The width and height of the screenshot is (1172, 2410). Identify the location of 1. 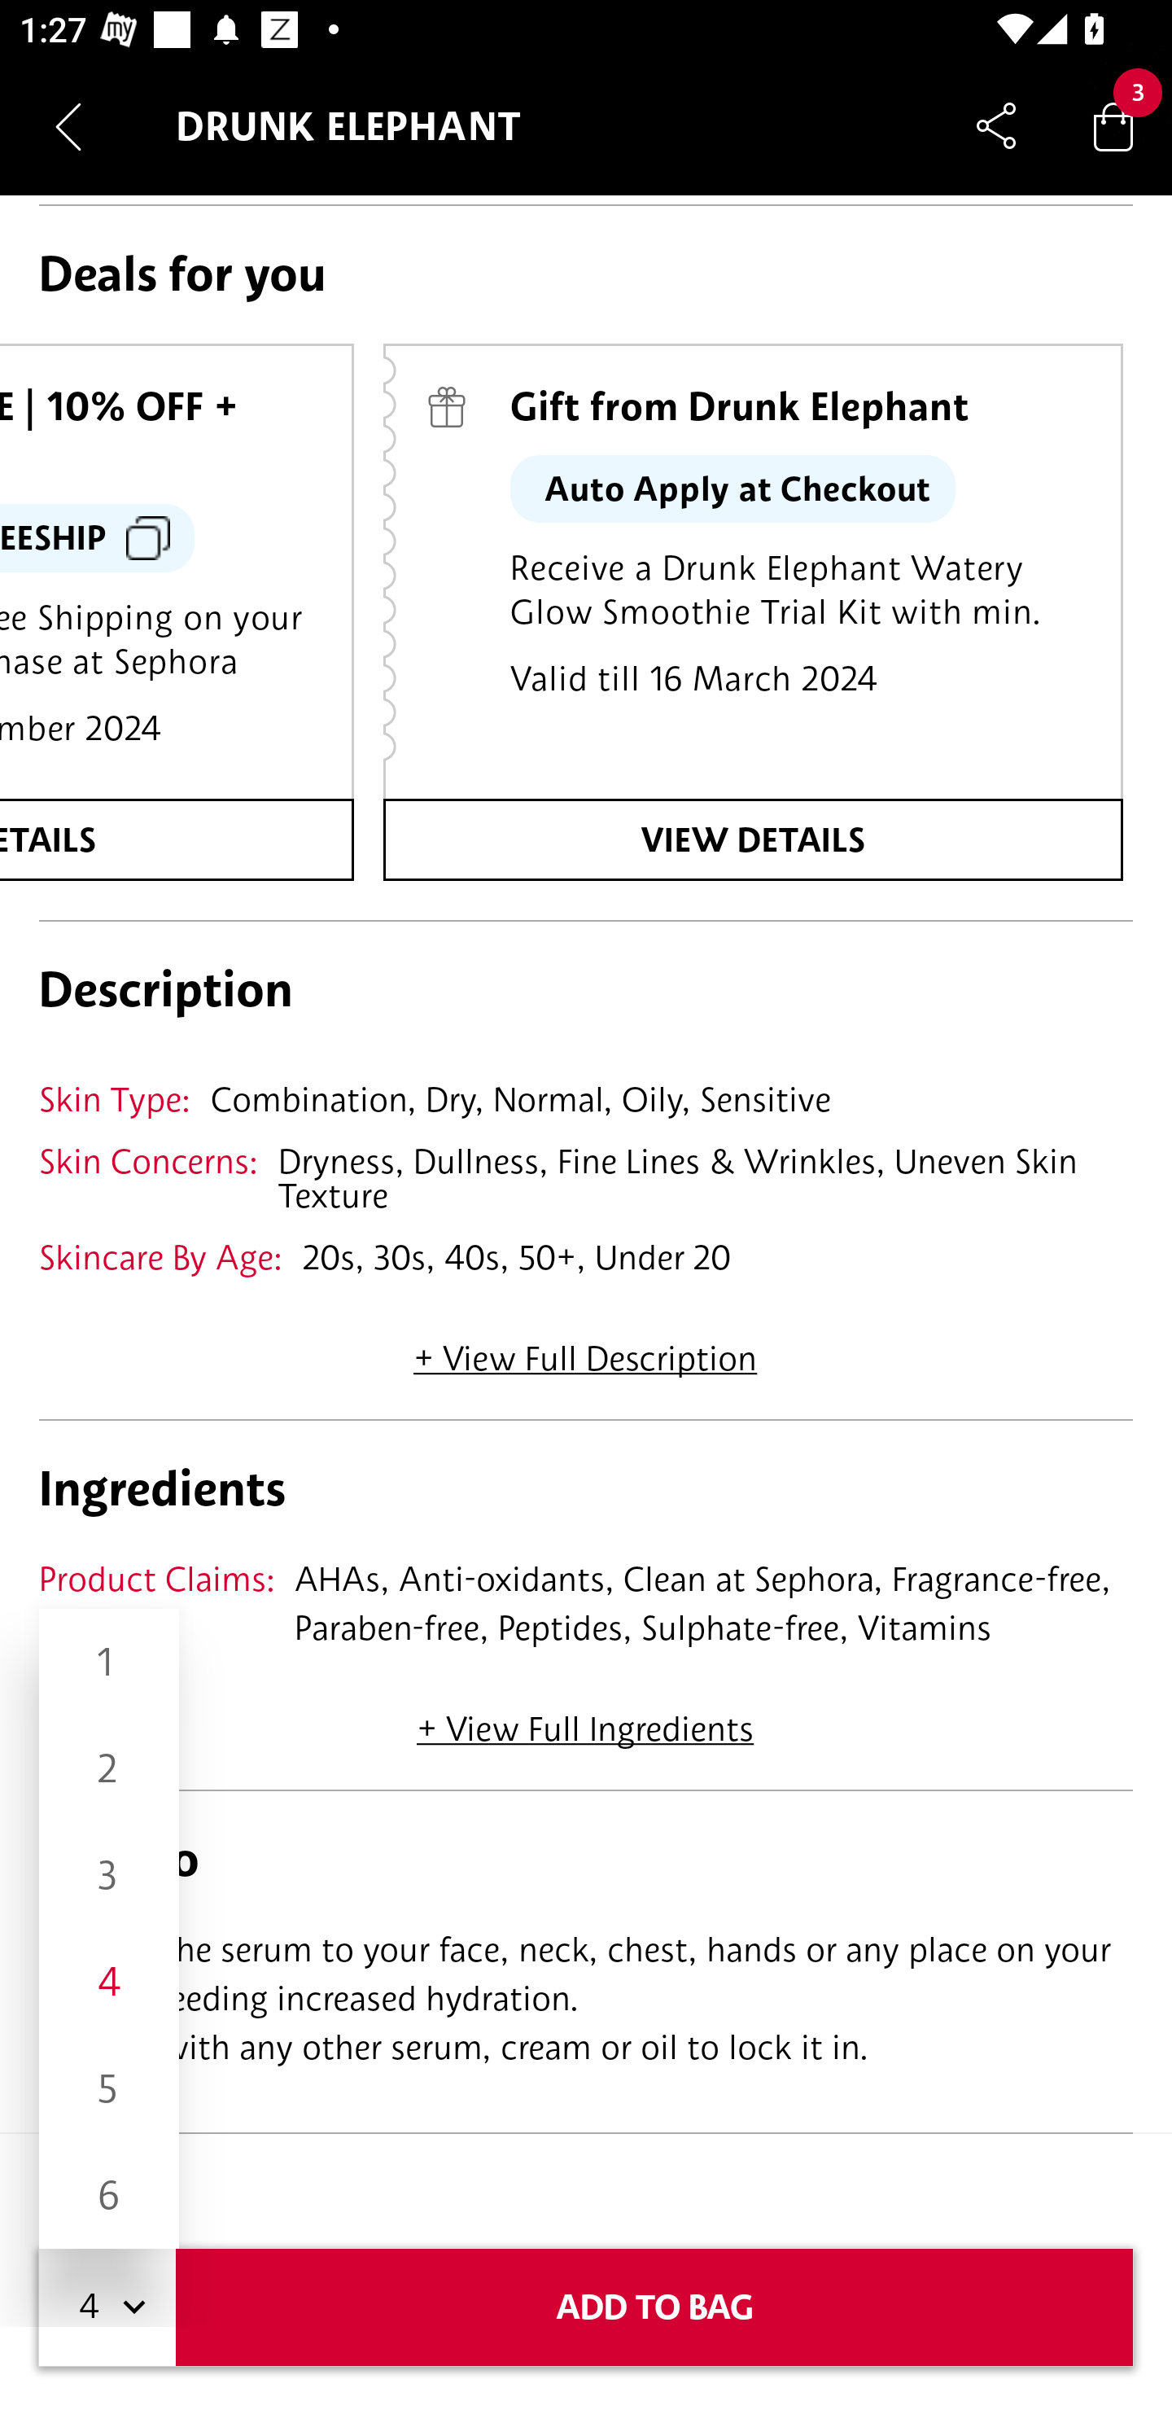
(109, 1663).